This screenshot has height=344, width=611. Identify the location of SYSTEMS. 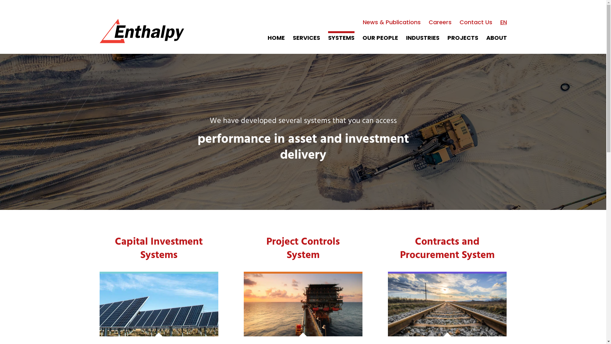
(341, 38).